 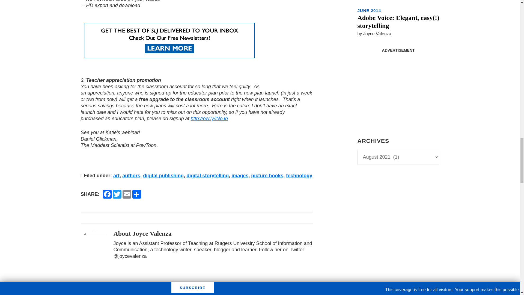 I want to click on 3rd party ad content, so click(x=398, y=90).